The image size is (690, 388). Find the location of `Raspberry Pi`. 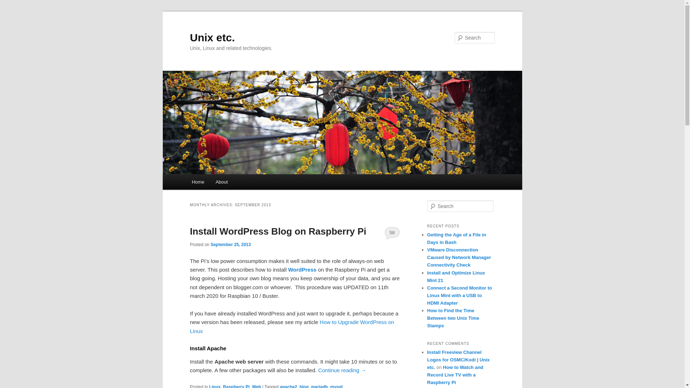

Raspberry Pi is located at coordinates (236, 386).